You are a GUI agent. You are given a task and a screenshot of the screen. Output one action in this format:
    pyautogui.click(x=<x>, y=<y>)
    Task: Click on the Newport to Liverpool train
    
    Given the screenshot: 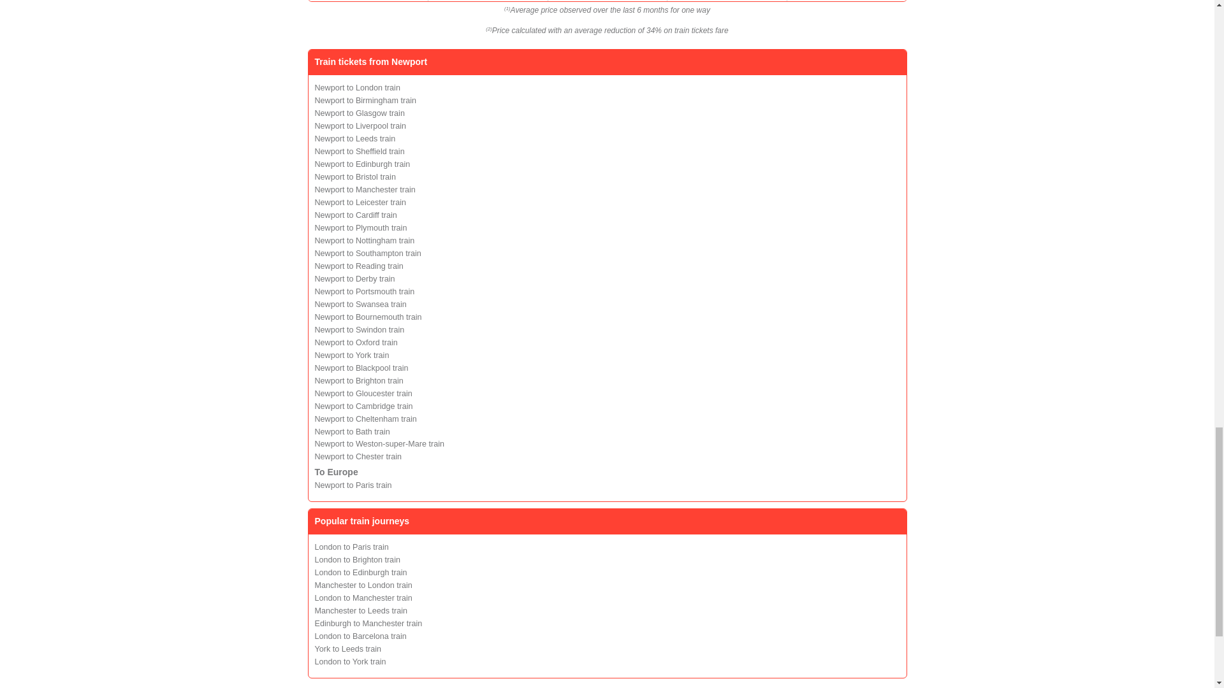 What is the action you would take?
    pyautogui.click(x=360, y=126)
    